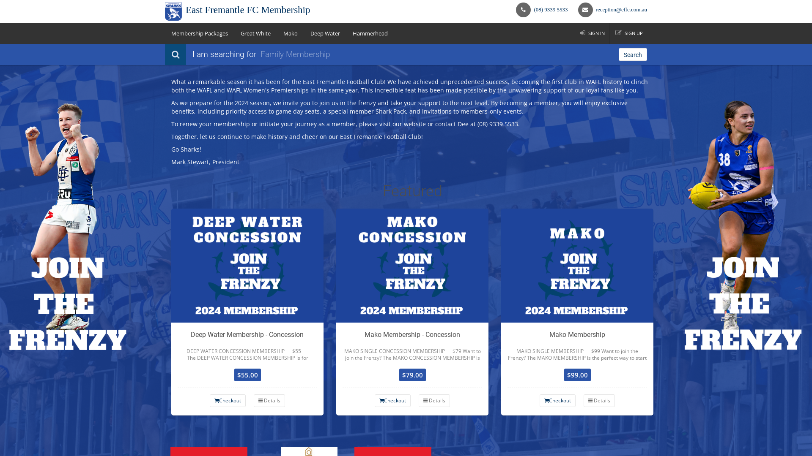 The height and width of the screenshot is (456, 812). I want to click on Deep Water Membership - Concession, so click(247, 266).